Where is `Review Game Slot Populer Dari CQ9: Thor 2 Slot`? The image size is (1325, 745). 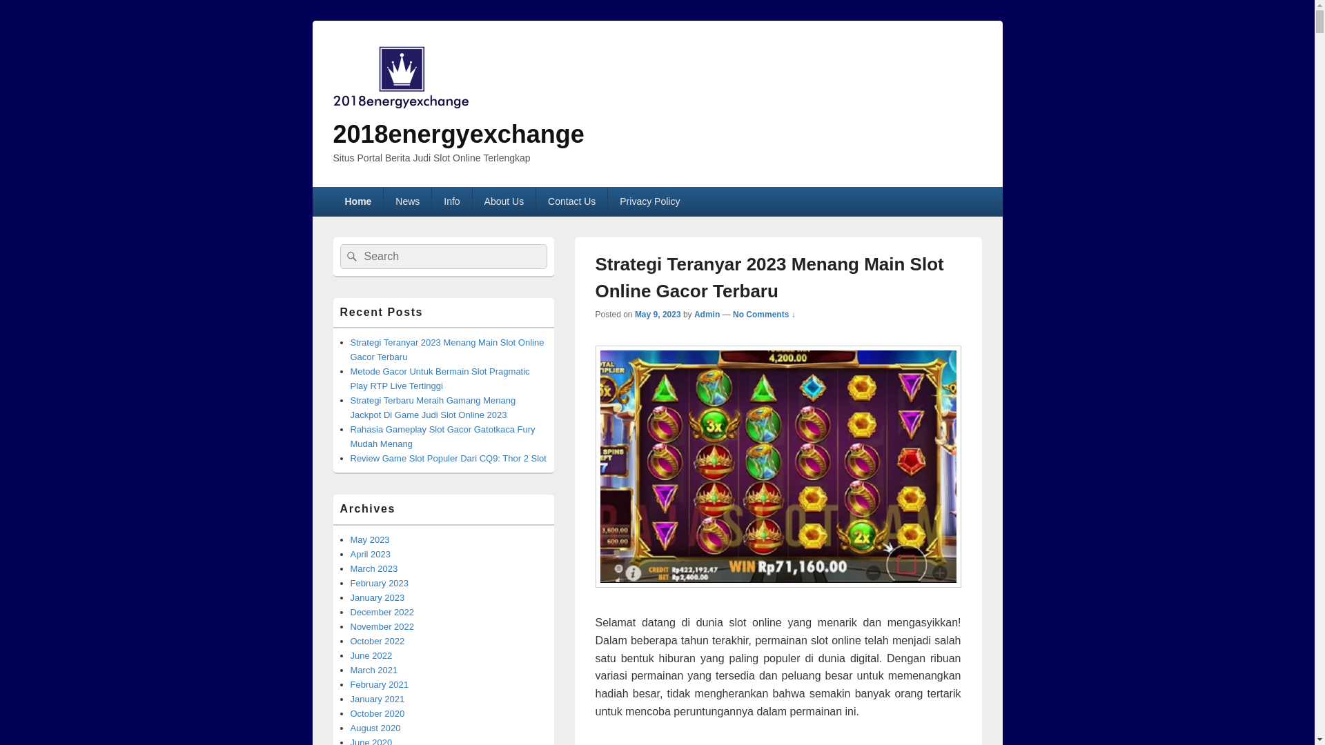 Review Game Slot Populer Dari CQ9: Thor 2 Slot is located at coordinates (449, 458).